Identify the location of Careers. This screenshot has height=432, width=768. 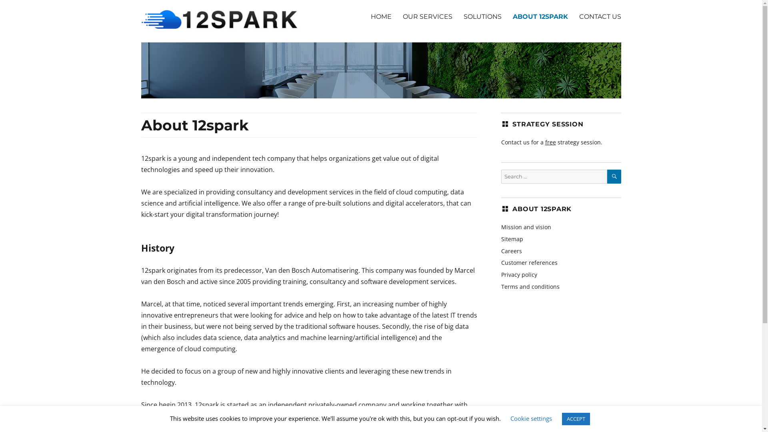
(511, 251).